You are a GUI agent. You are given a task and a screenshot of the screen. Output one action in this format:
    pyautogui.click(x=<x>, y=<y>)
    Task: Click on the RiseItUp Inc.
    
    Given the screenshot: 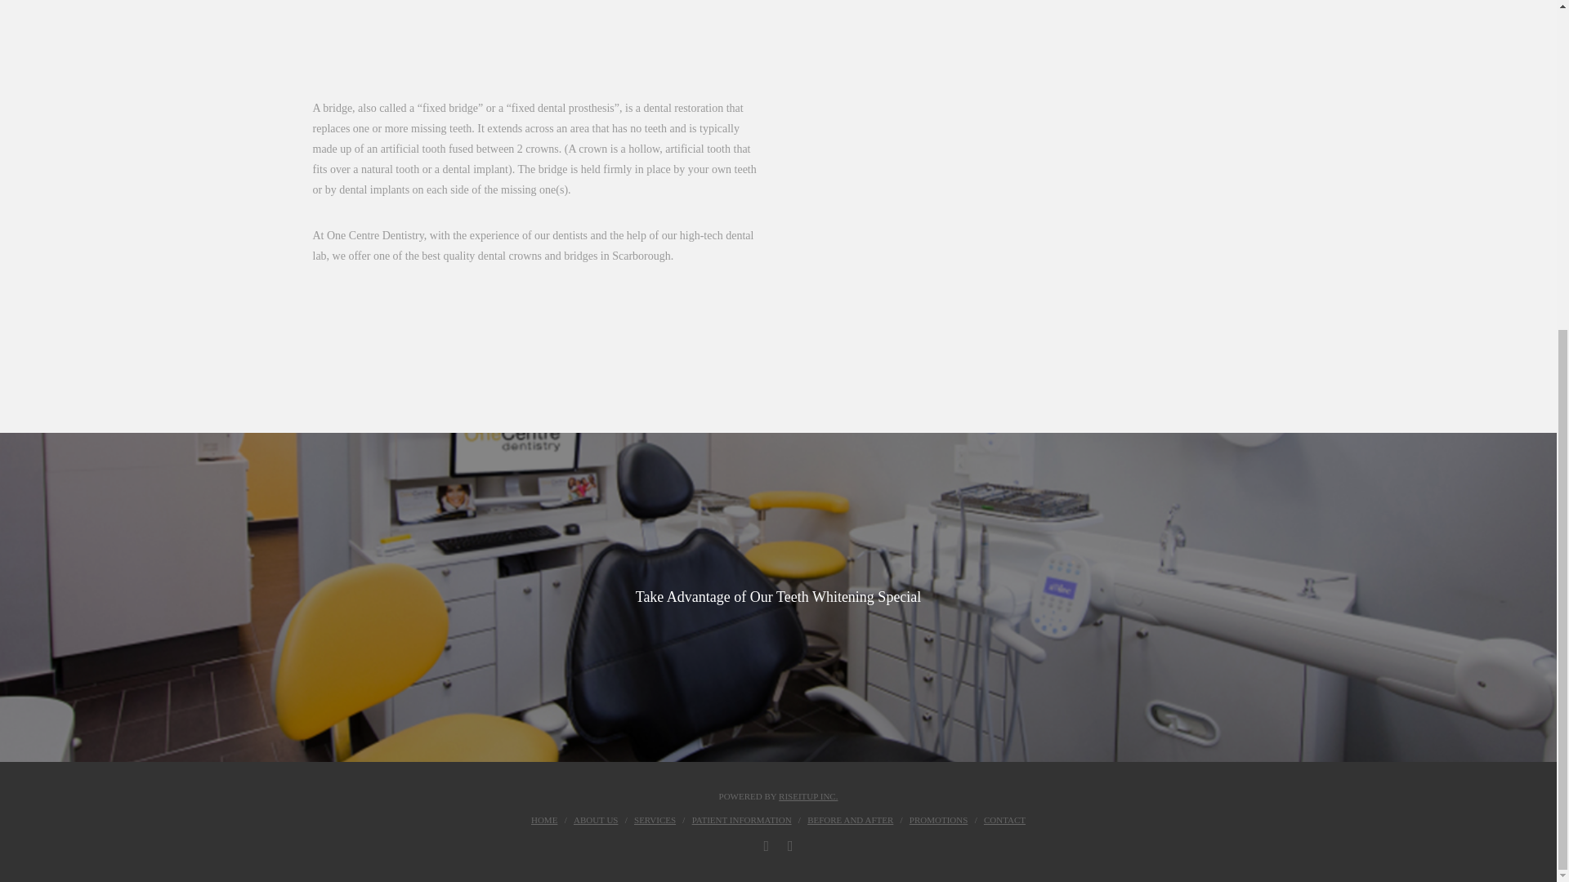 What is the action you would take?
    pyautogui.click(x=807, y=795)
    